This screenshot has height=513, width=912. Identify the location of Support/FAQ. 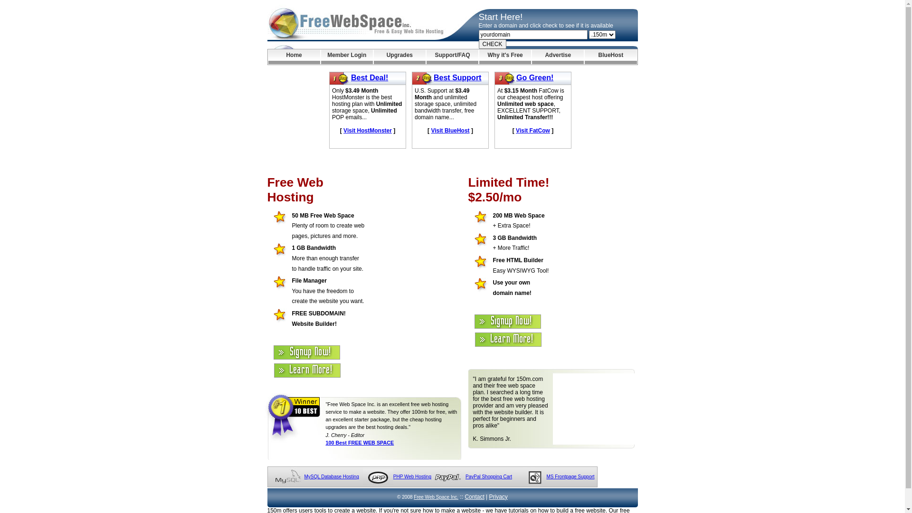
(452, 57).